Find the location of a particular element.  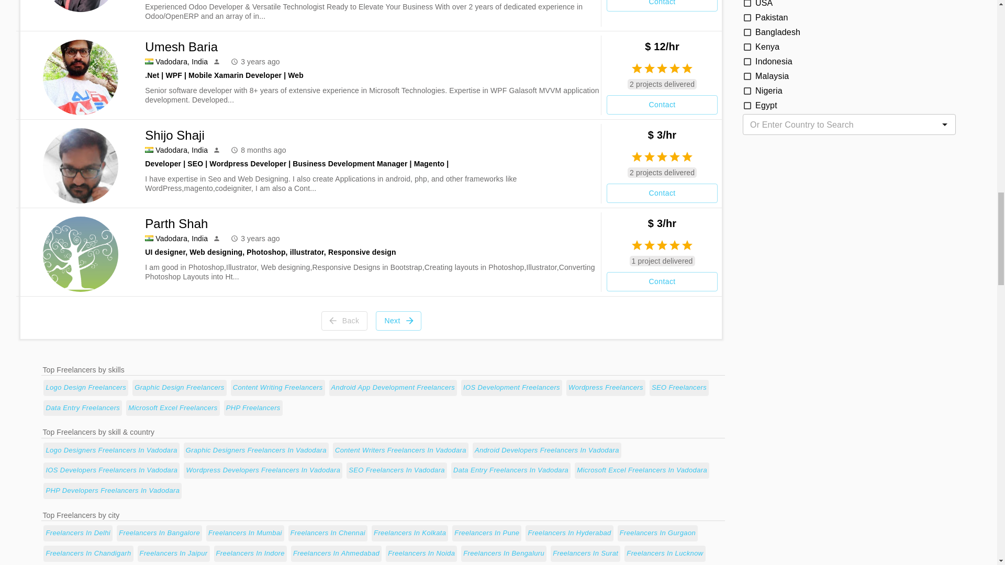

India is located at coordinates (149, 62).